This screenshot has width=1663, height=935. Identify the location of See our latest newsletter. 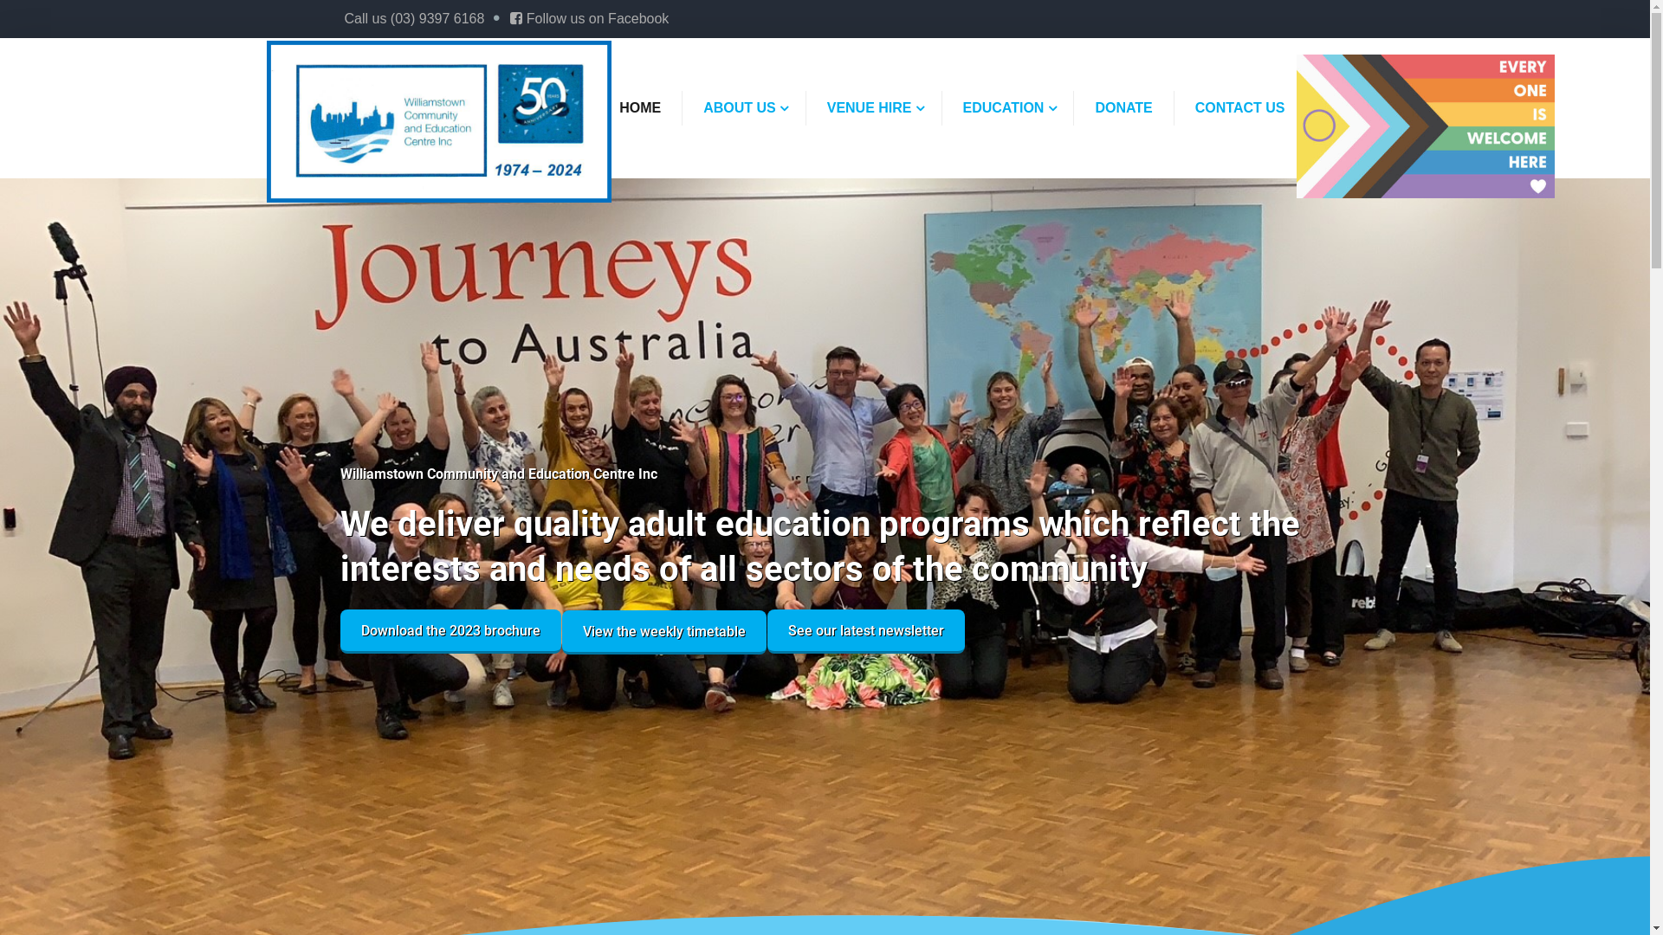
(866, 632).